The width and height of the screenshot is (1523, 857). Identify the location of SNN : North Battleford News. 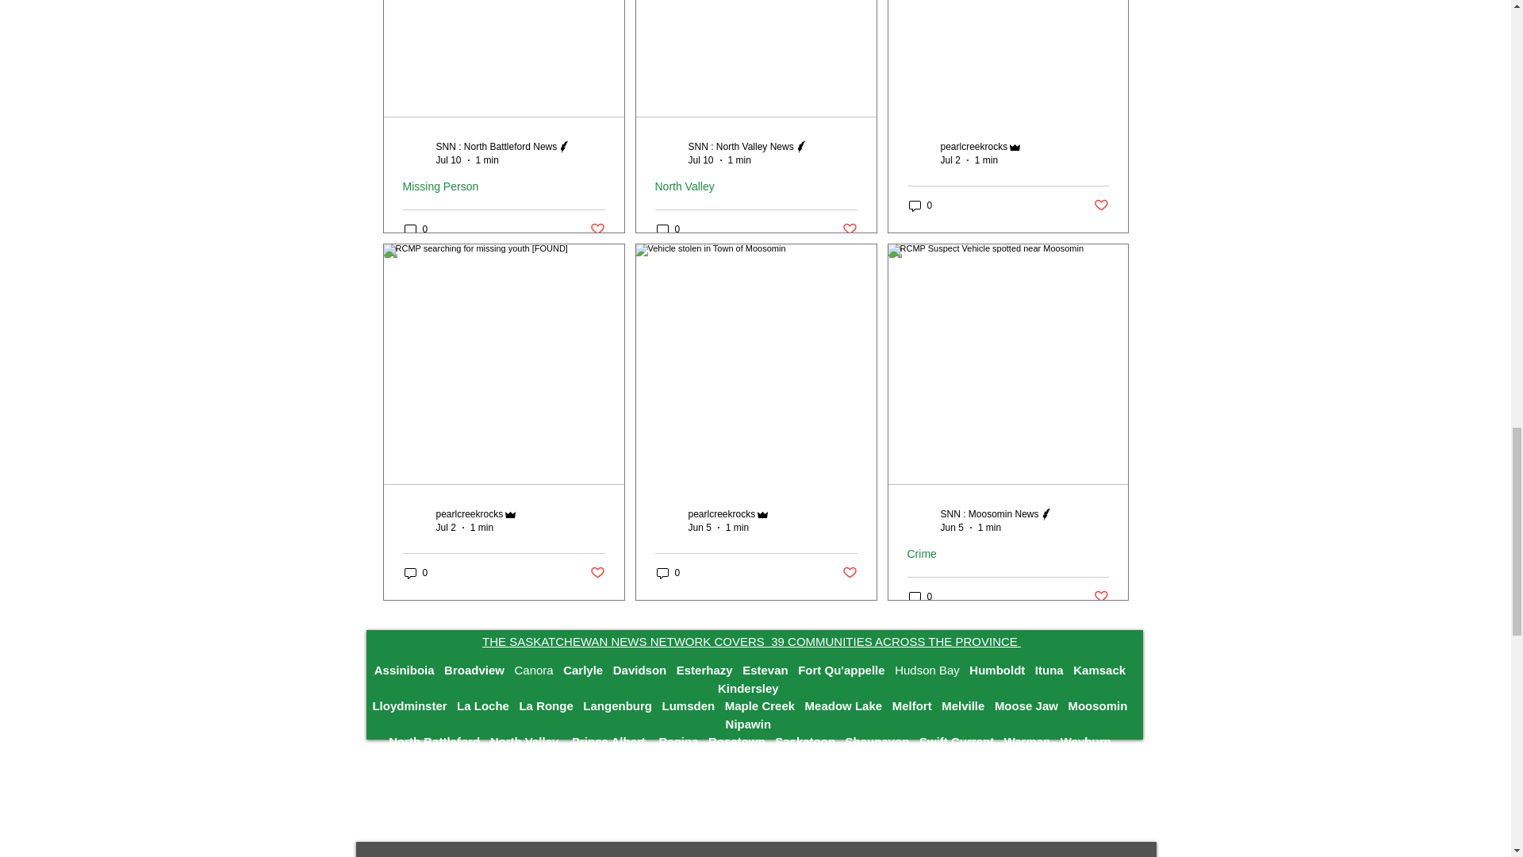
(497, 147).